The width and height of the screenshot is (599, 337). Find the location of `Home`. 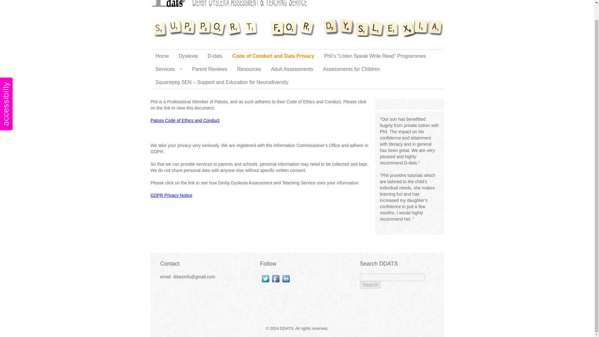

Home is located at coordinates (162, 56).